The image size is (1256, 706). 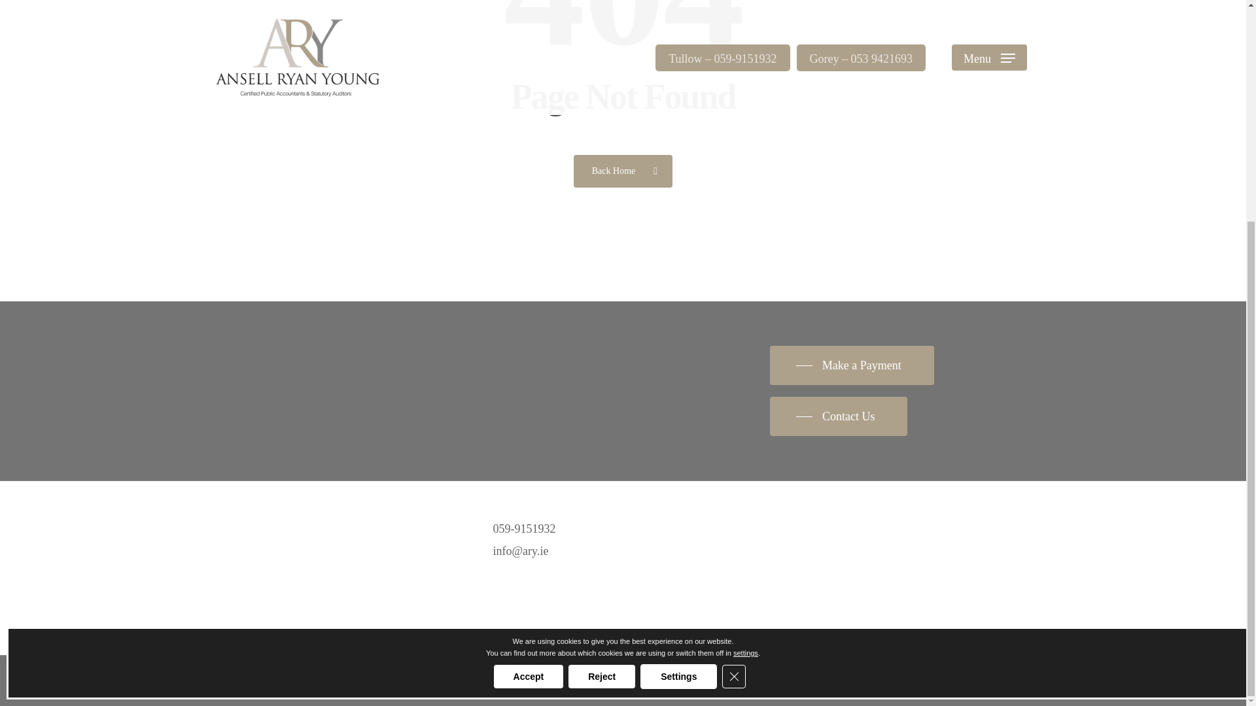 What do you see at coordinates (525, 528) in the screenshot?
I see `059-9151932` at bounding box center [525, 528].